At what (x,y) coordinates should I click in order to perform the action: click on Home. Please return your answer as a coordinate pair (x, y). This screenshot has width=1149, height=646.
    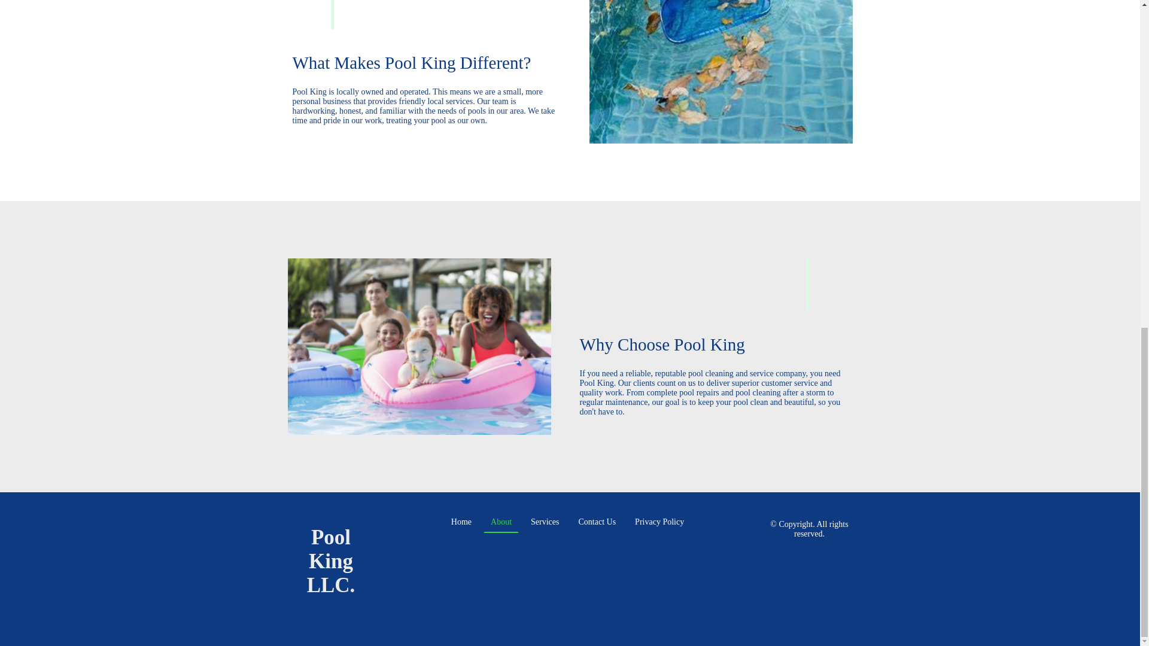
    Looking at the image, I should click on (461, 522).